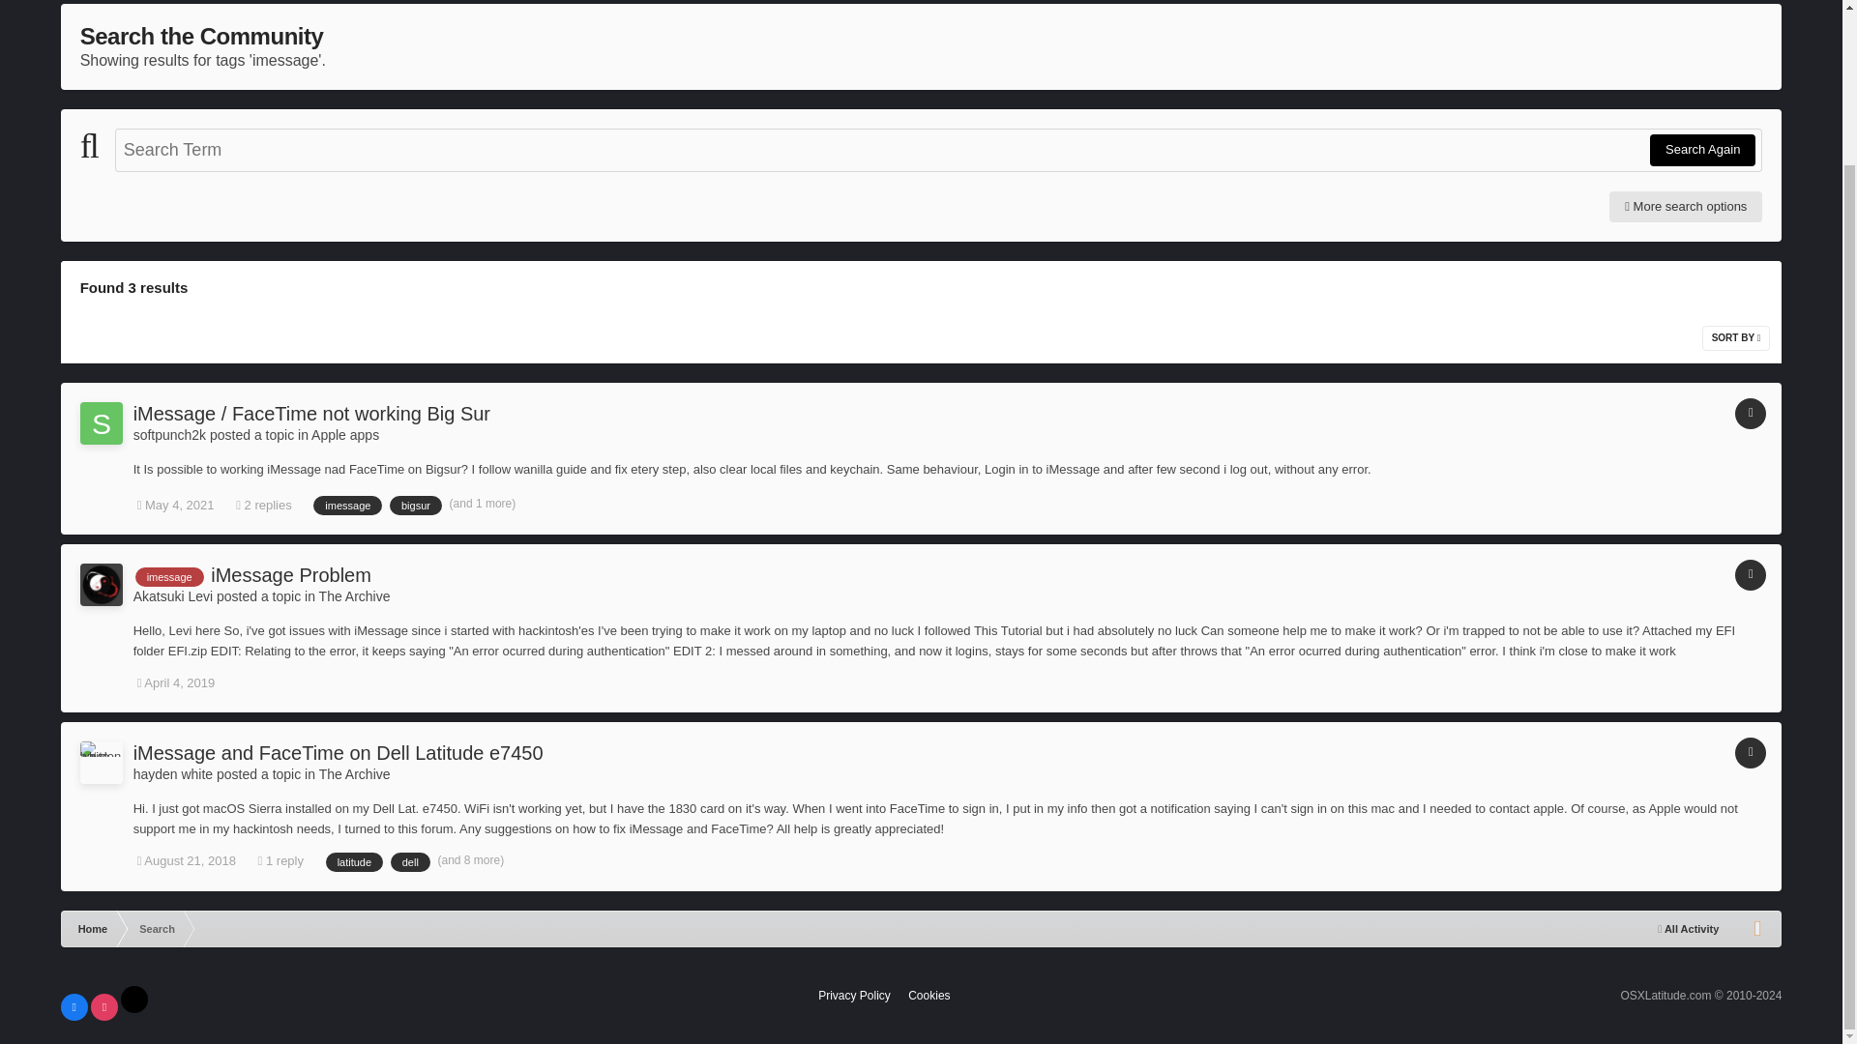 This screenshot has width=1857, height=1044. What do you see at coordinates (170, 576) in the screenshot?
I see `Find other content tagged with 'imessage'` at bounding box center [170, 576].